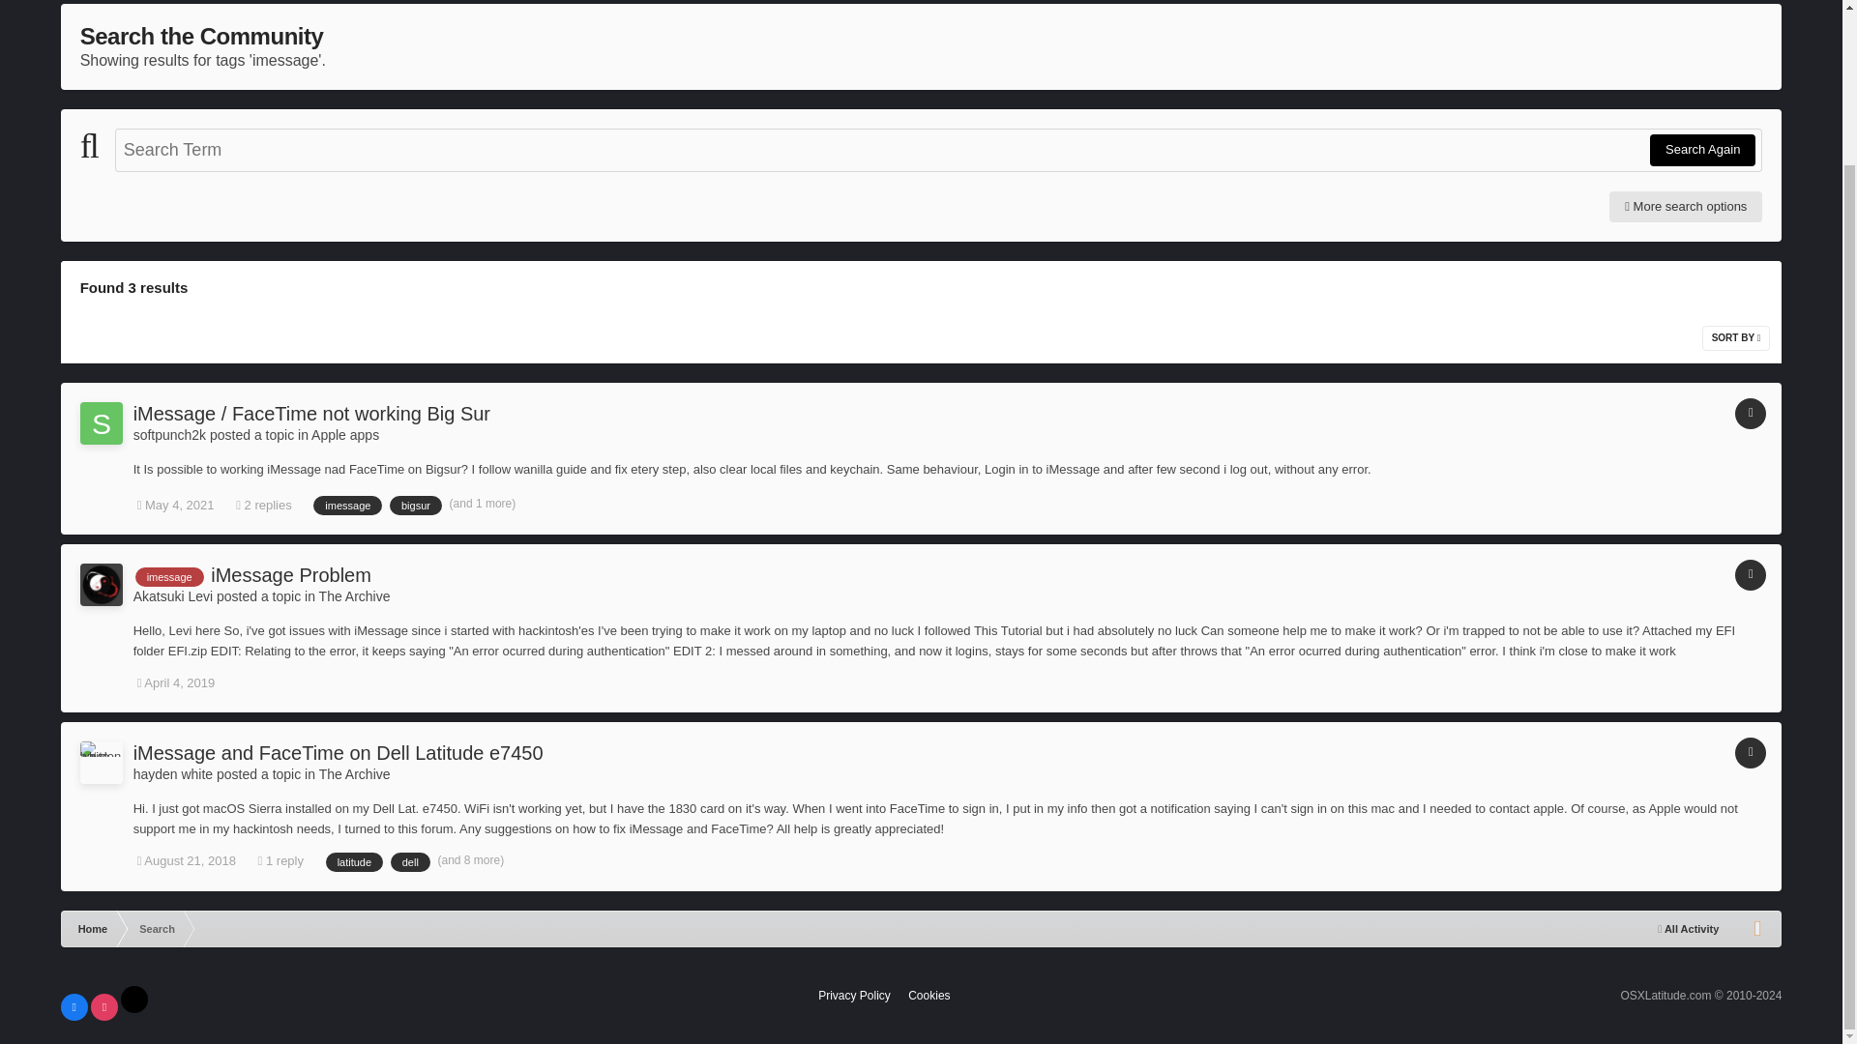 This screenshot has width=1857, height=1044. What do you see at coordinates (170, 576) in the screenshot?
I see `Find other content tagged with 'imessage'` at bounding box center [170, 576].